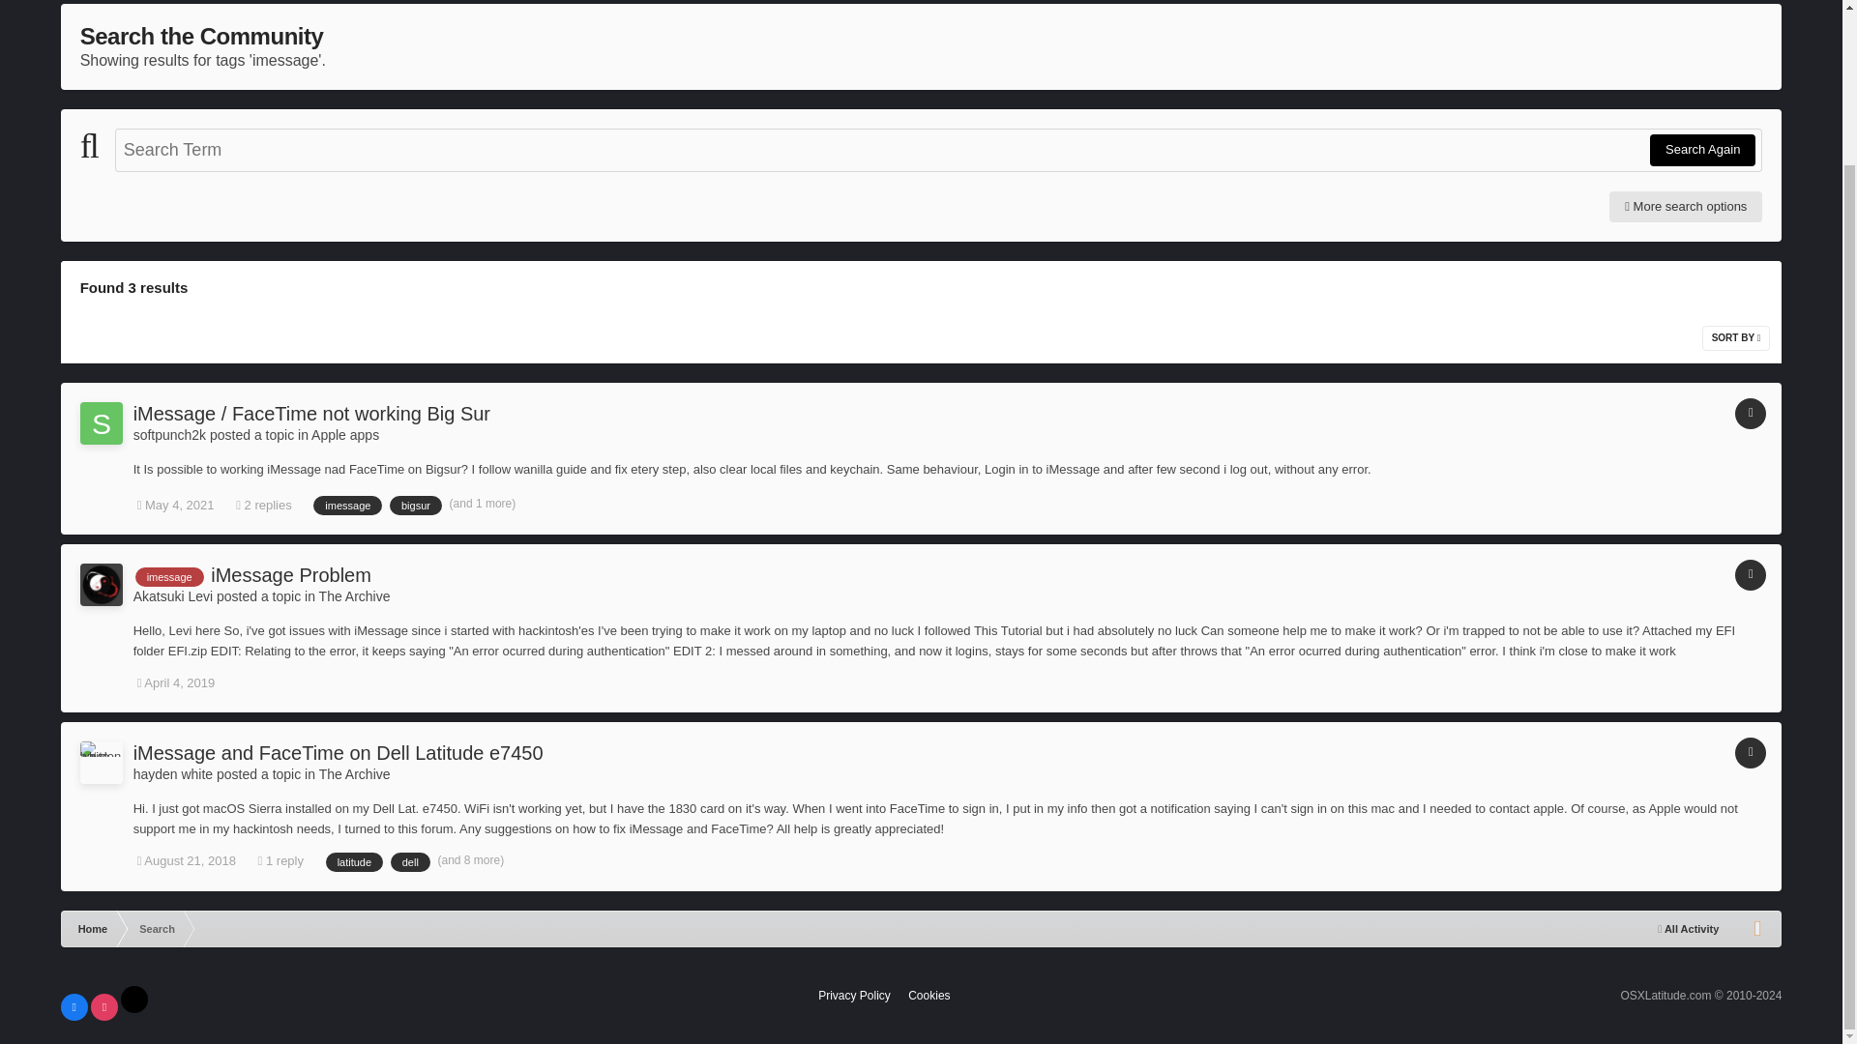 This screenshot has width=1857, height=1044. What do you see at coordinates (170, 576) in the screenshot?
I see `Find other content tagged with 'imessage'` at bounding box center [170, 576].